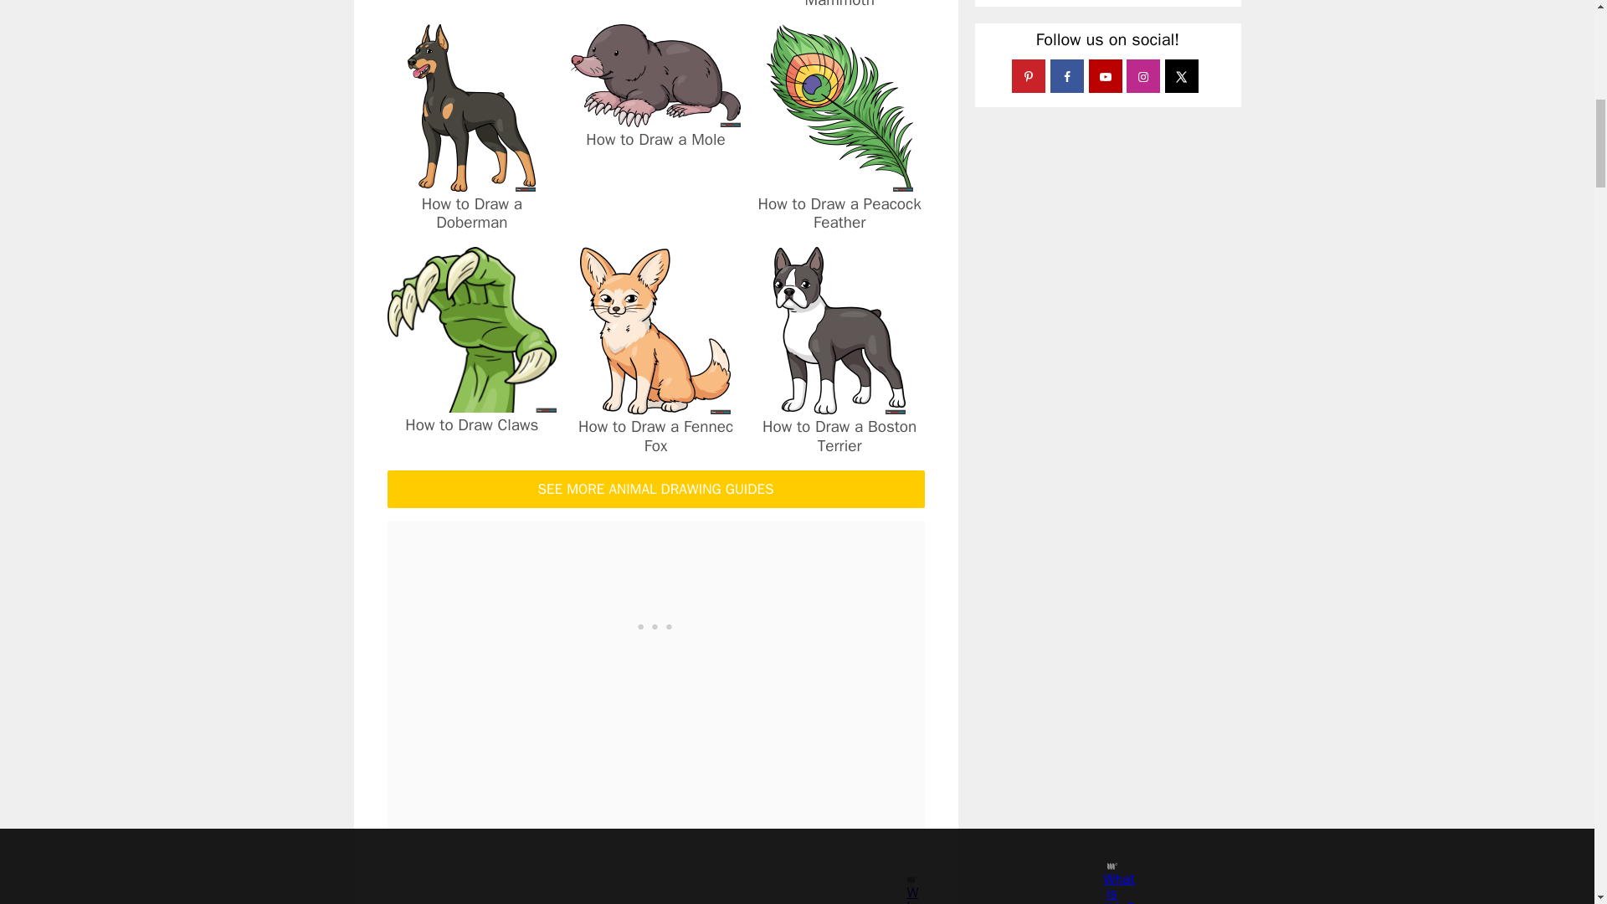  Describe the element at coordinates (655, 436) in the screenshot. I see `How to Draw a Fennec Fox` at that location.